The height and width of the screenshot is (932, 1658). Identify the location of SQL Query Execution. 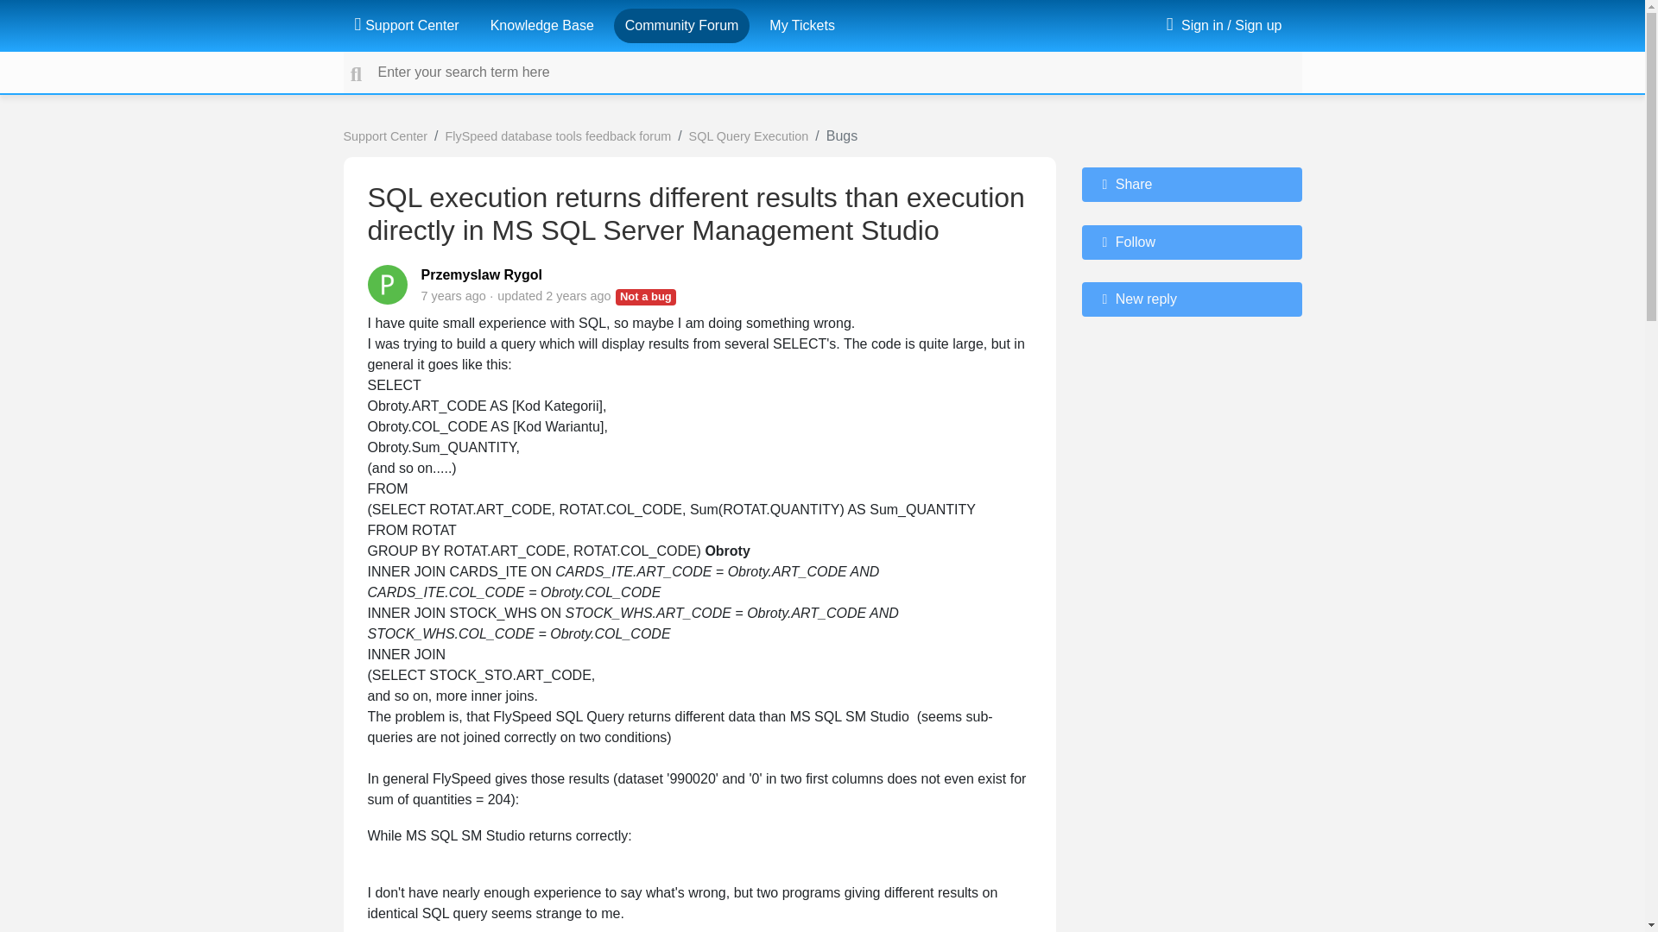
(749, 136).